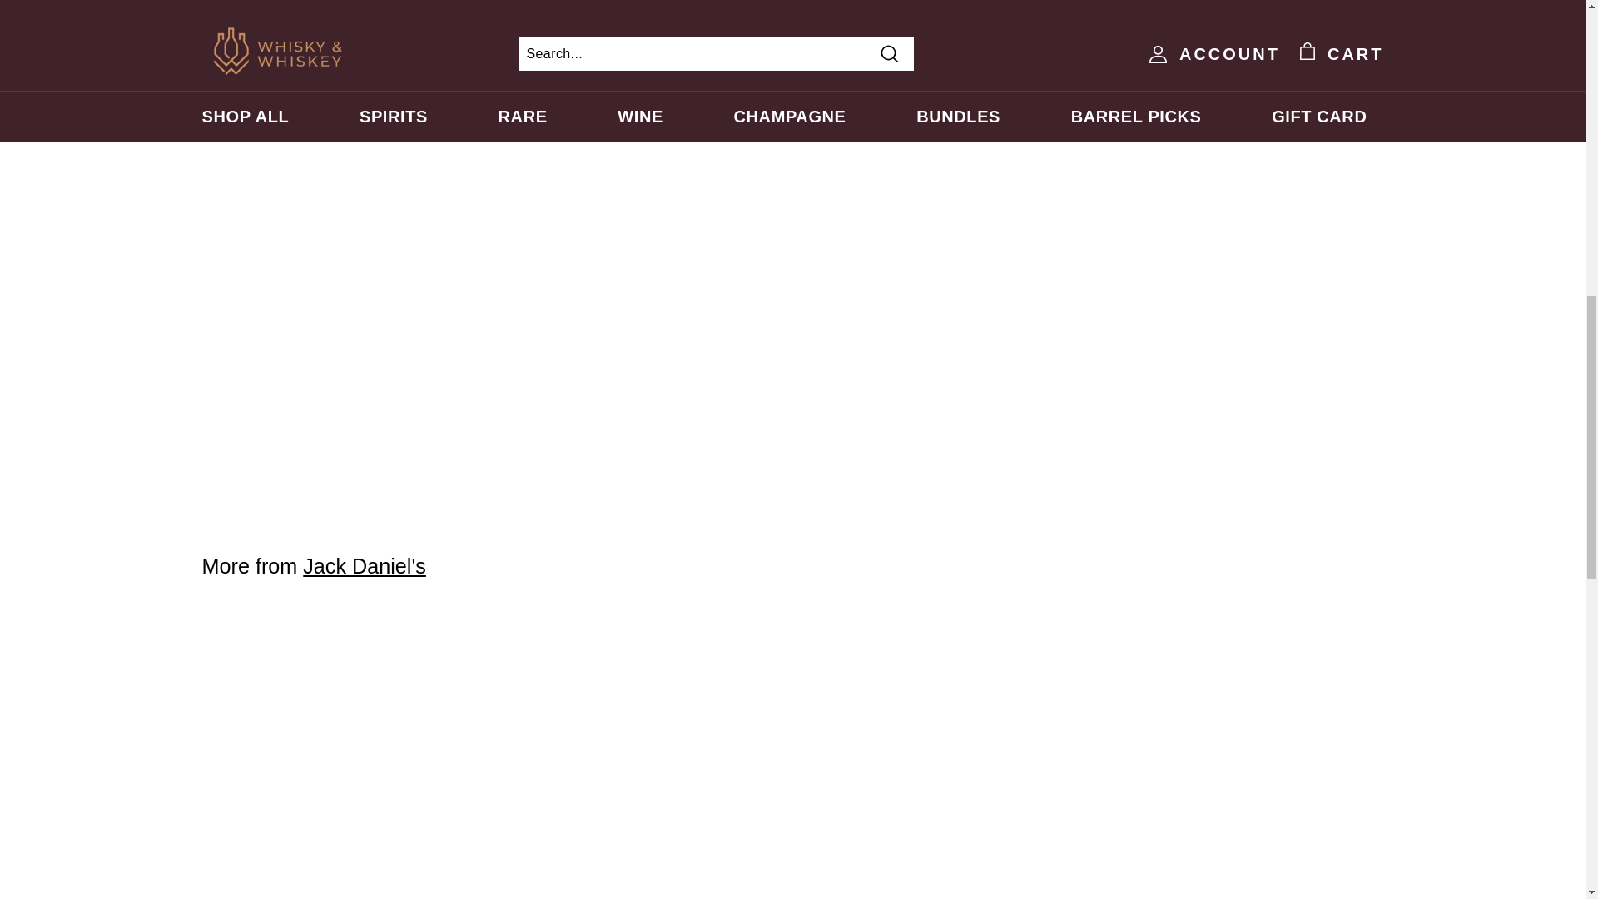 Image resolution: width=1598 pixels, height=899 pixels. Describe the element at coordinates (365, 566) in the screenshot. I see `Jack Daniel's` at that location.